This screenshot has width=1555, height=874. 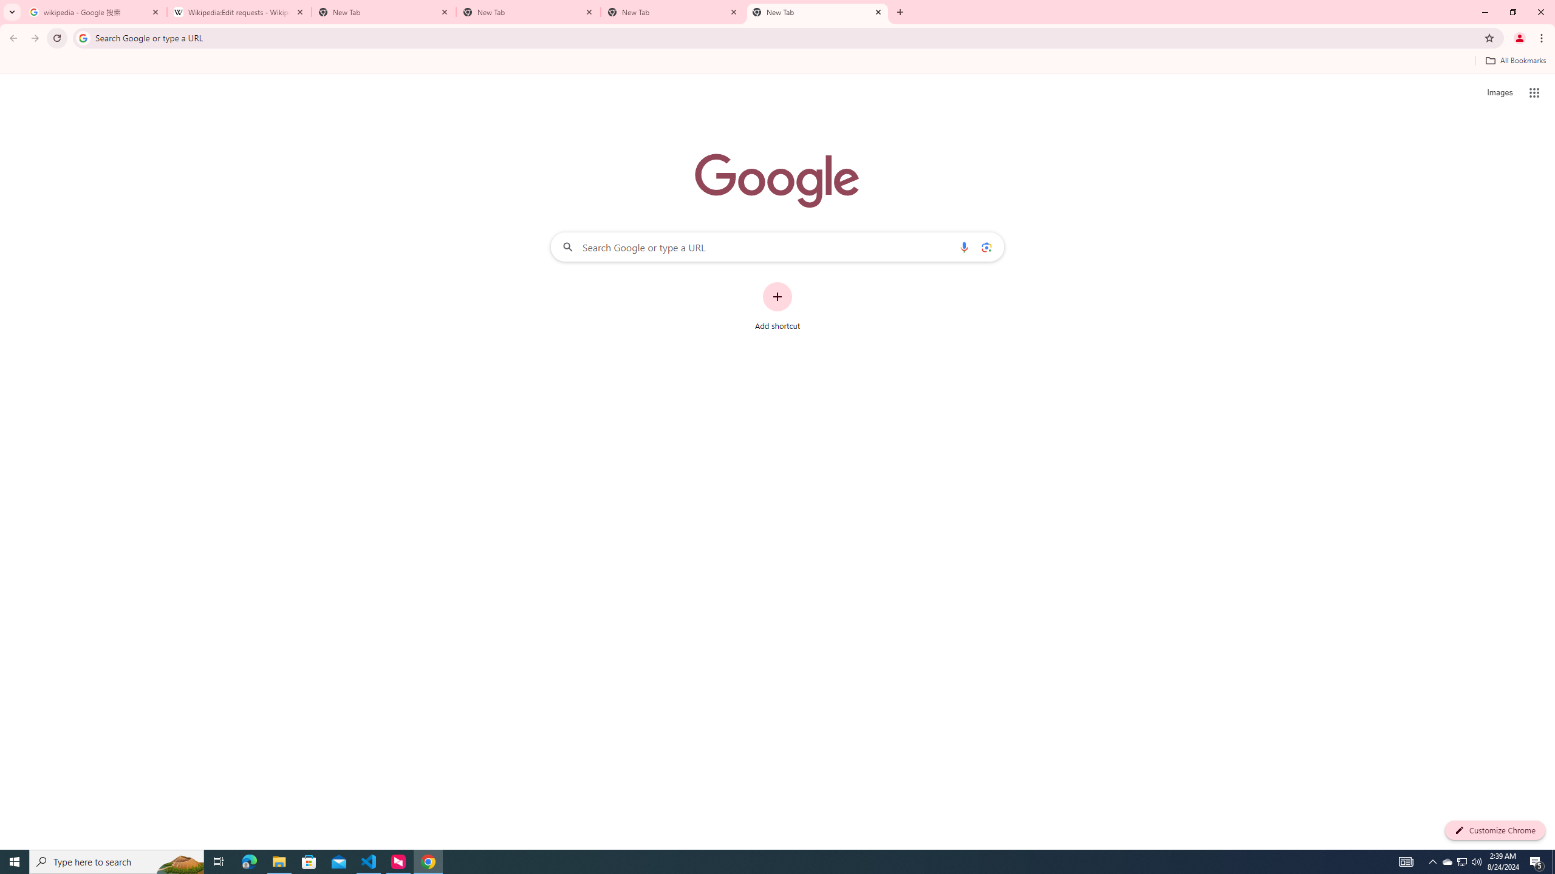 What do you see at coordinates (239, 12) in the screenshot?
I see `Wikipedia:Edit requests - Wikipedia` at bounding box center [239, 12].